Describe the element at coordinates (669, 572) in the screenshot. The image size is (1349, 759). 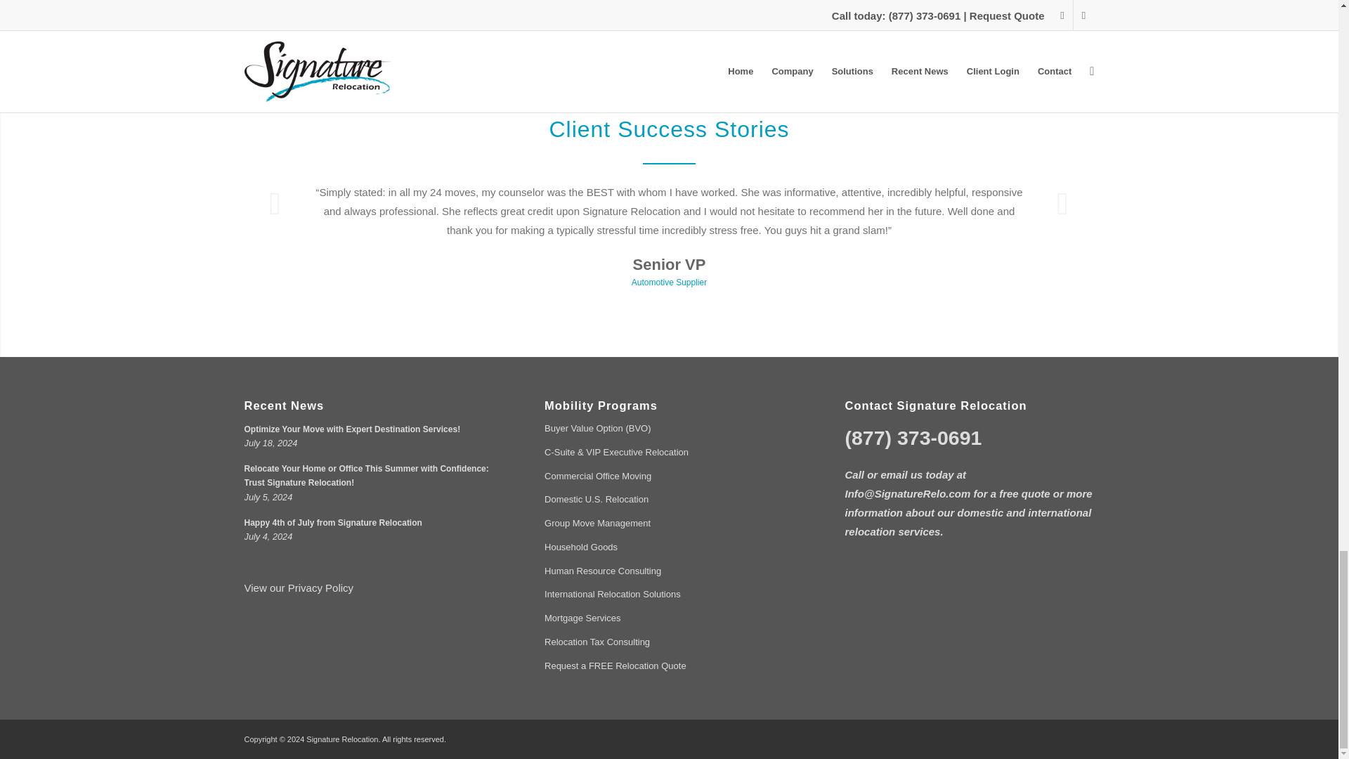
I see `Human Resource Consulting` at that location.